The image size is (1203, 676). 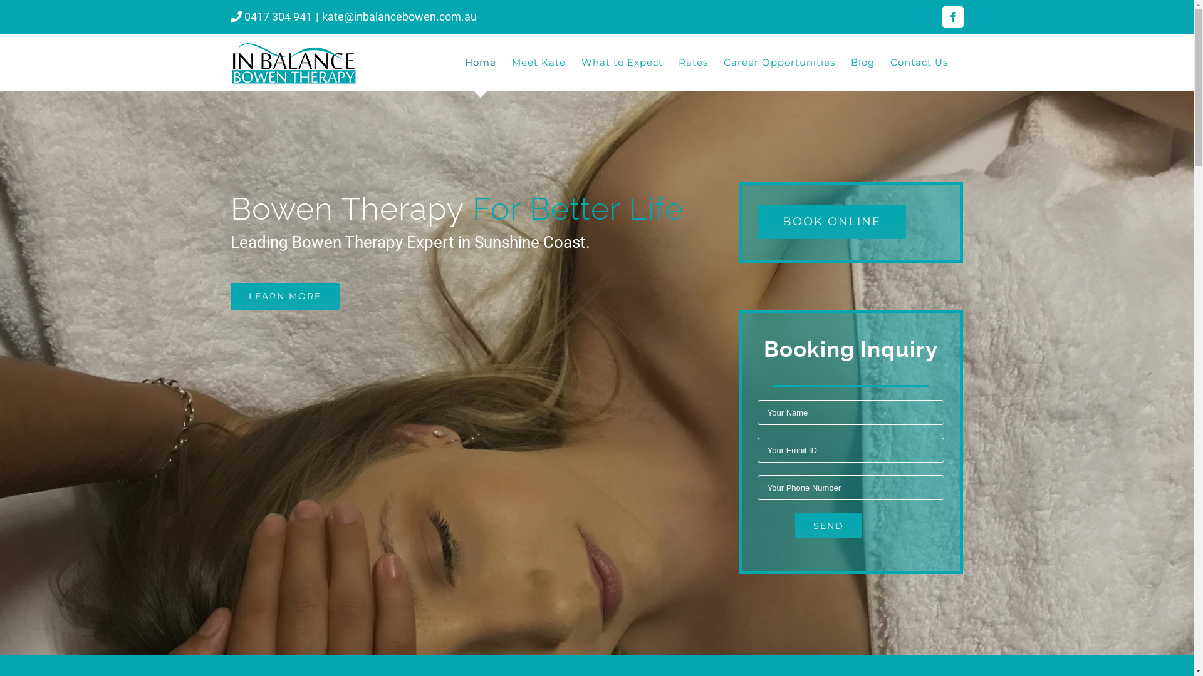 I want to click on Career Opportunities, so click(x=779, y=63).